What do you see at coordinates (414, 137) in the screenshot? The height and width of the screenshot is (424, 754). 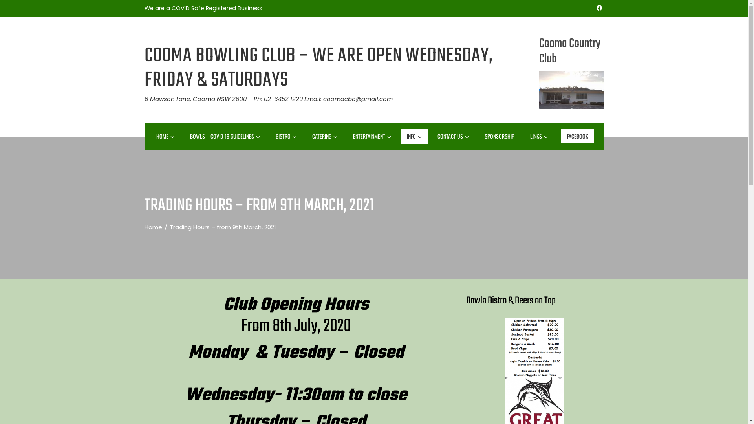 I see `INFO` at bounding box center [414, 137].